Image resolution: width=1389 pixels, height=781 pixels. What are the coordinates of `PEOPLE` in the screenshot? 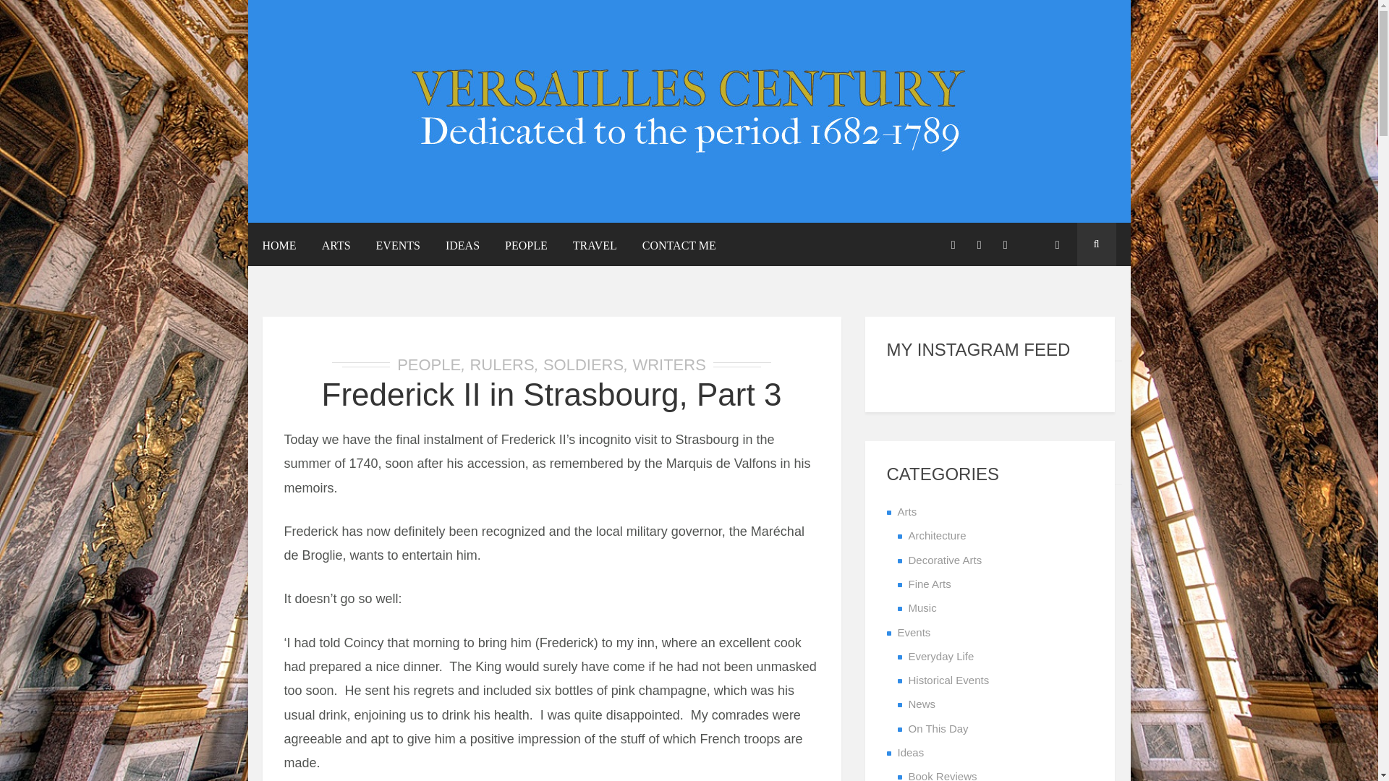 It's located at (429, 364).